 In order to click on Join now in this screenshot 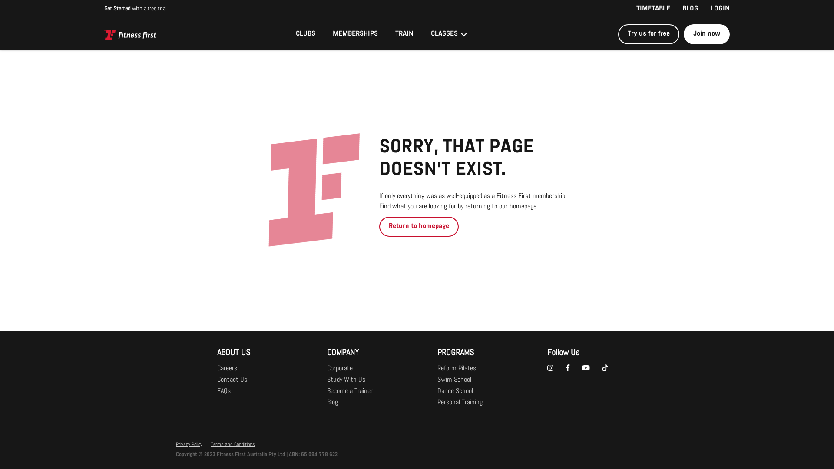, I will do `click(707, 33)`.